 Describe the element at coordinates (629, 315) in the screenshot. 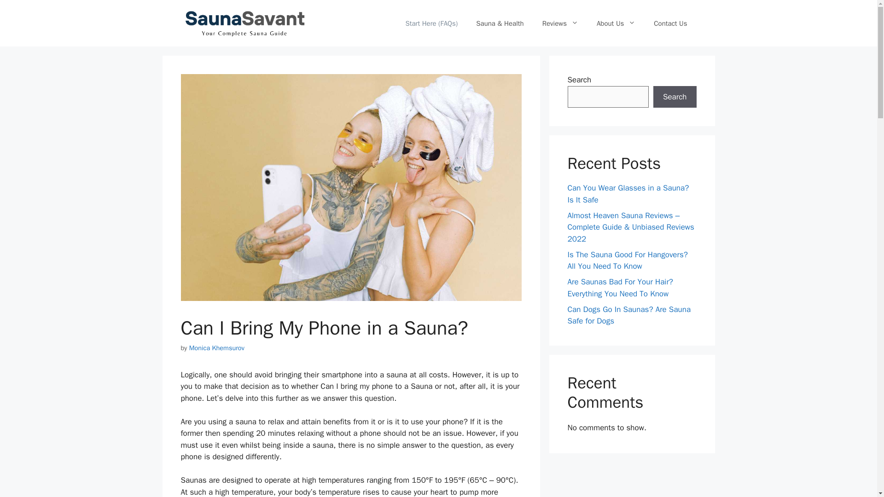

I see `Can Dogs Go In Saunas? Are Sauna Safe for Dogs` at that location.